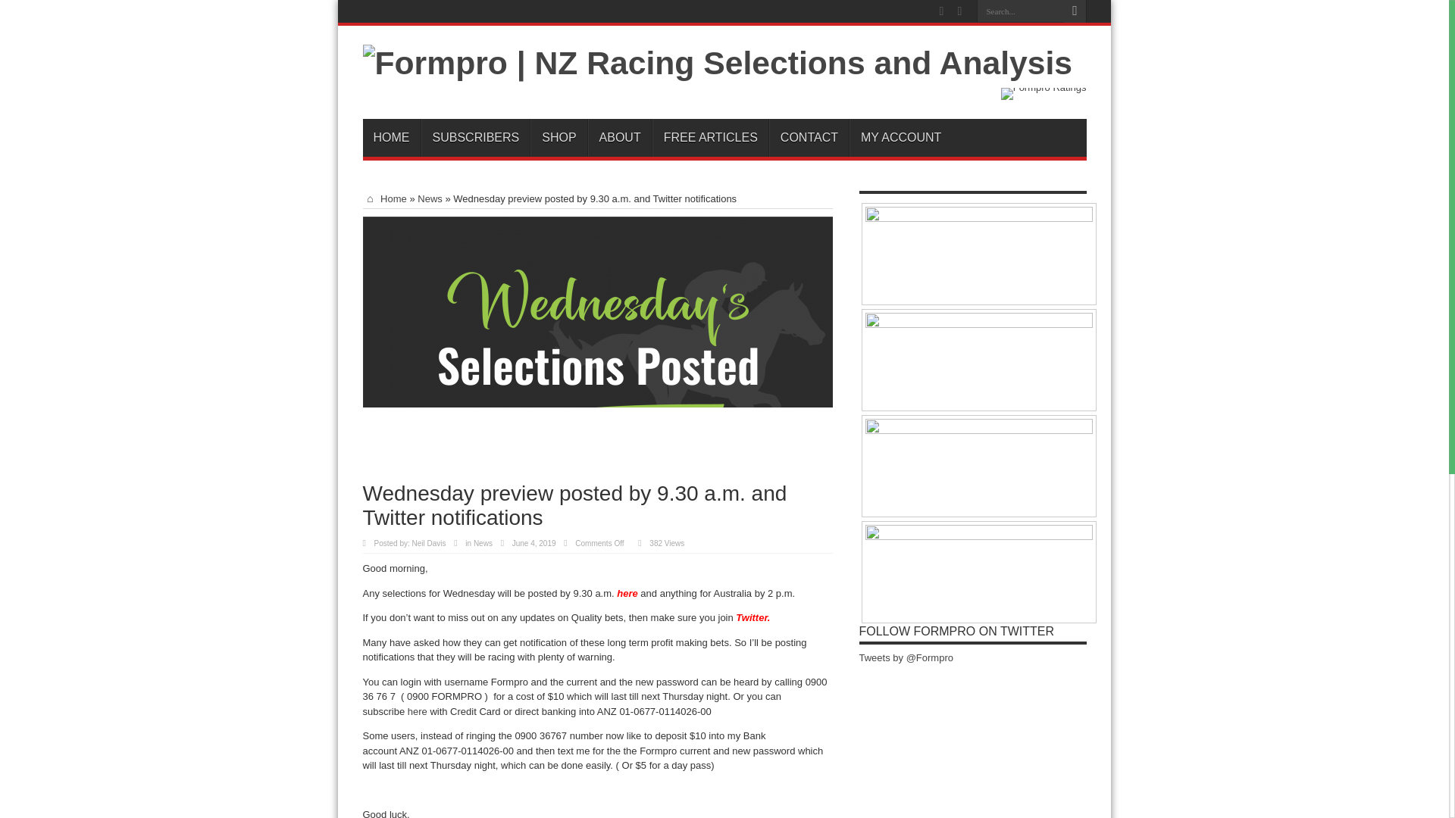  What do you see at coordinates (1075, 11) in the screenshot?
I see `Search` at bounding box center [1075, 11].